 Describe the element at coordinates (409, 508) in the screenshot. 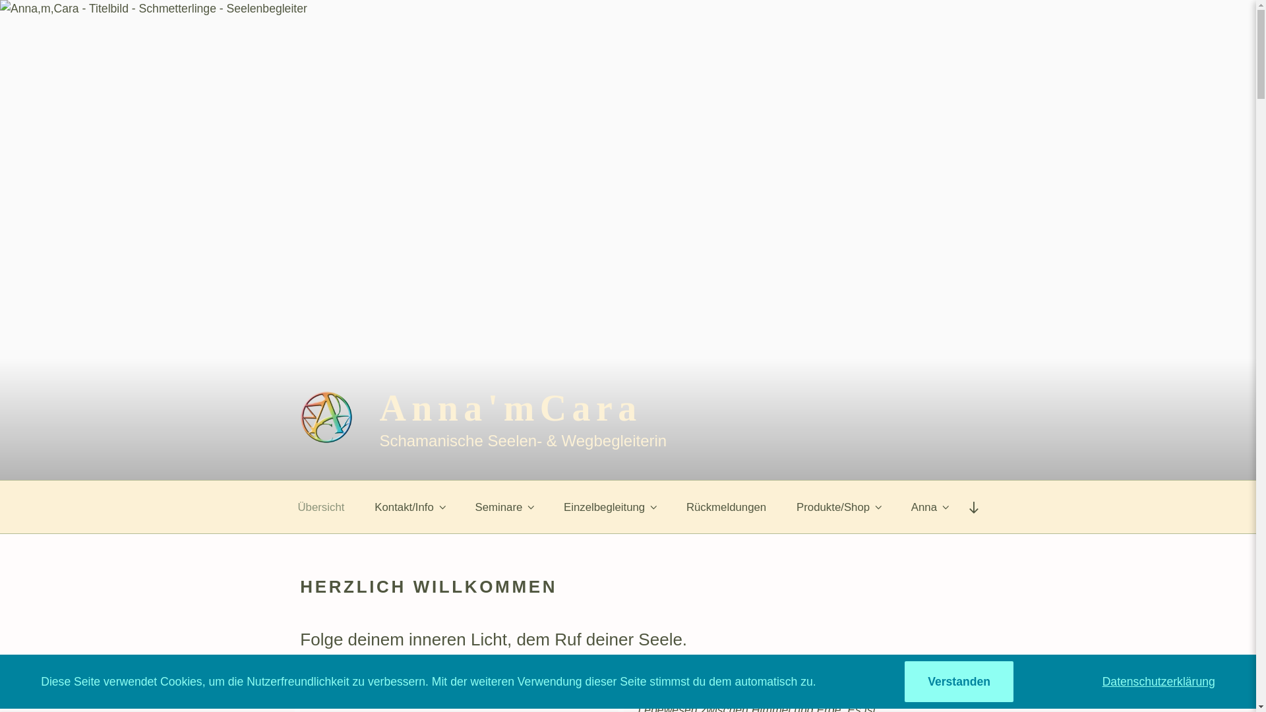

I see `Kontakt/Info` at that location.